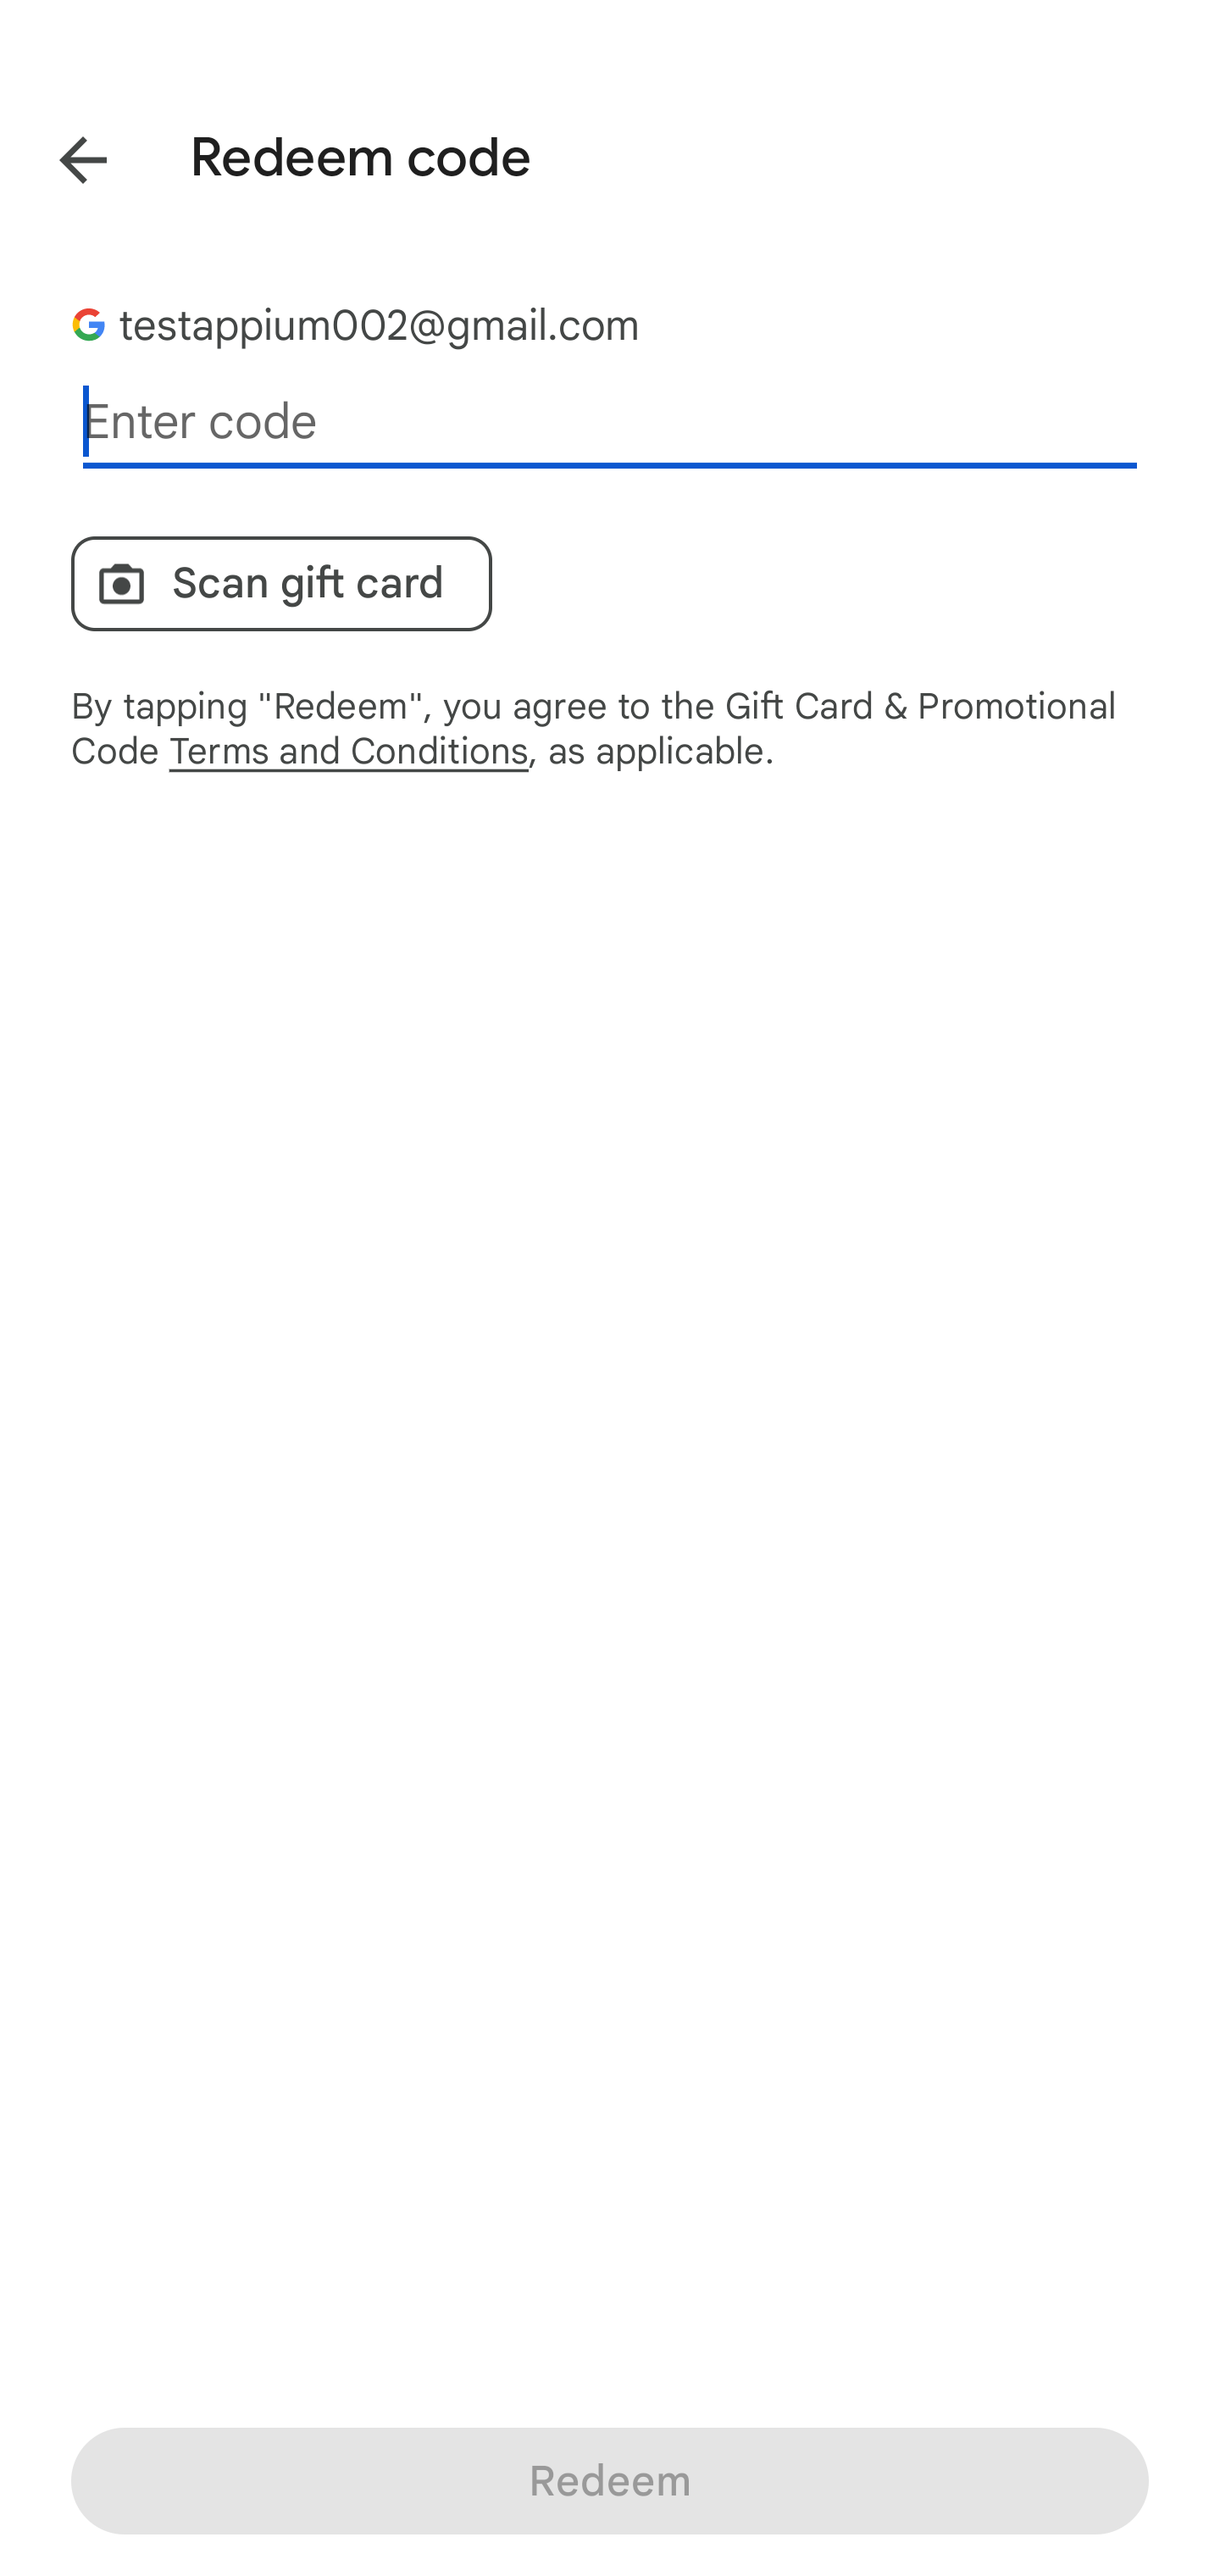  I want to click on Scan gift card, so click(281, 583).